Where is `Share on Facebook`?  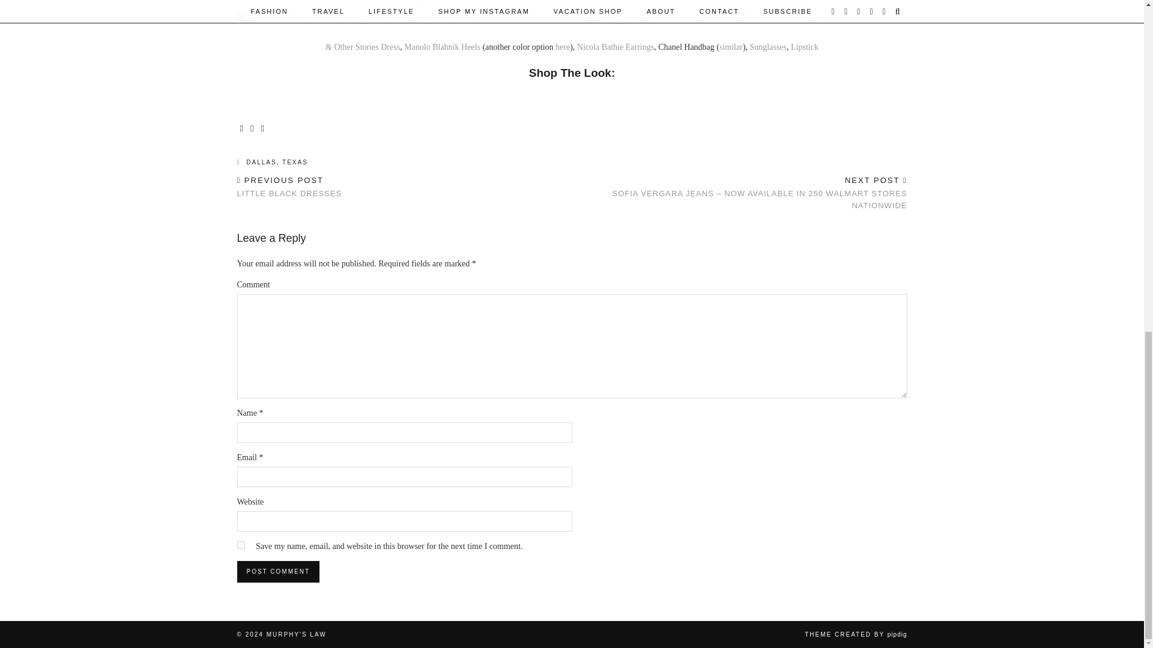 Share on Facebook is located at coordinates (855, 634).